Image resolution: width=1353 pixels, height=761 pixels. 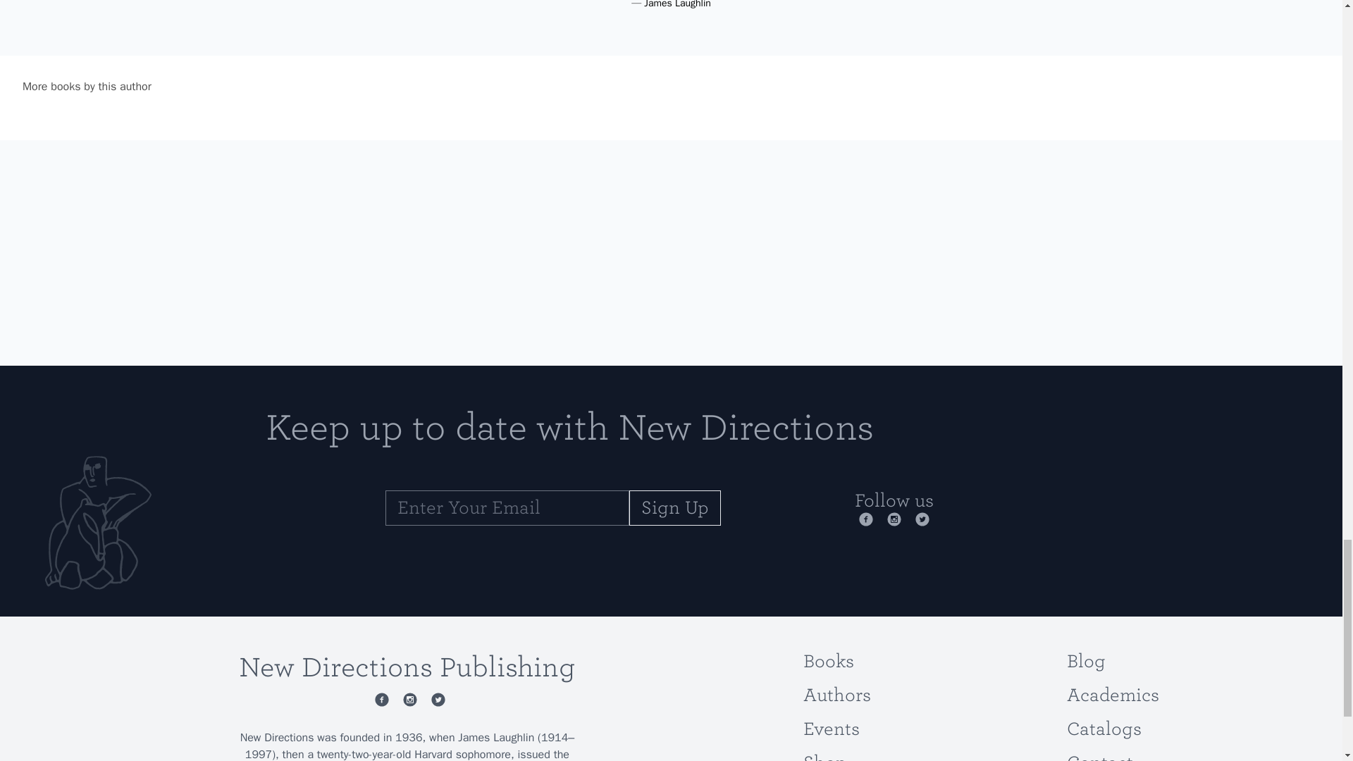 What do you see at coordinates (837, 695) in the screenshot?
I see `Authors page` at bounding box center [837, 695].